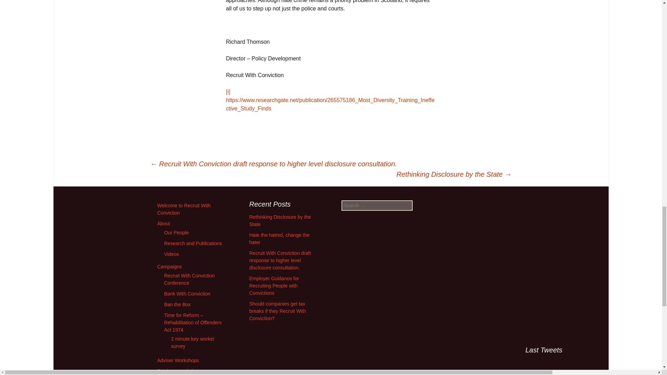 Image resolution: width=667 pixels, height=375 pixels. Describe the element at coordinates (163, 224) in the screenshot. I see `About` at that location.